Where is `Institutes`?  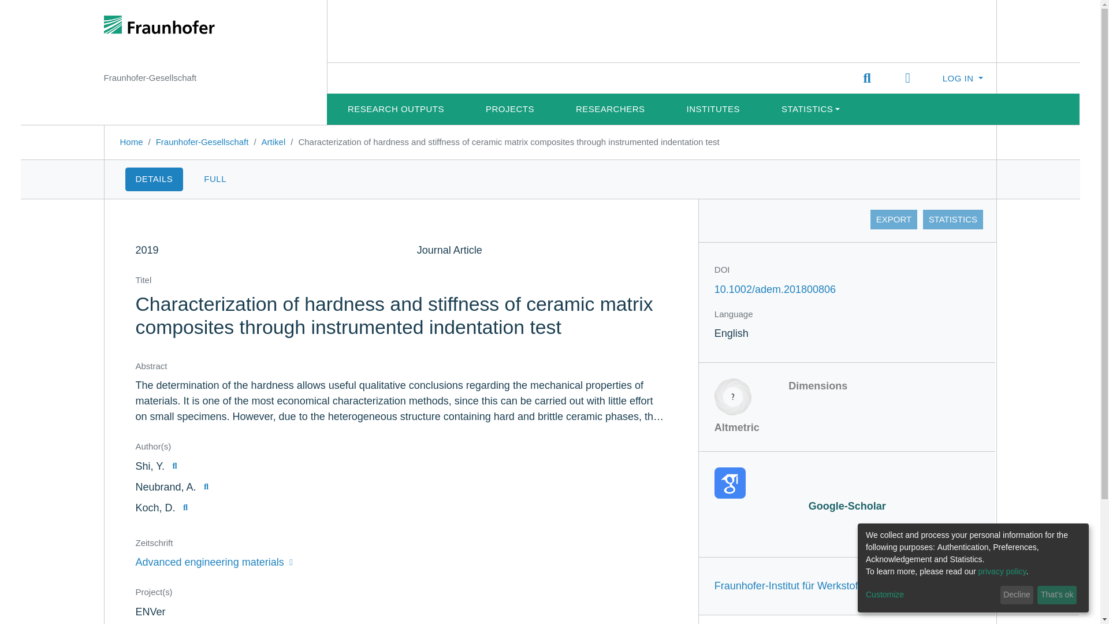 Institutes is located at coordinates (713, 109).